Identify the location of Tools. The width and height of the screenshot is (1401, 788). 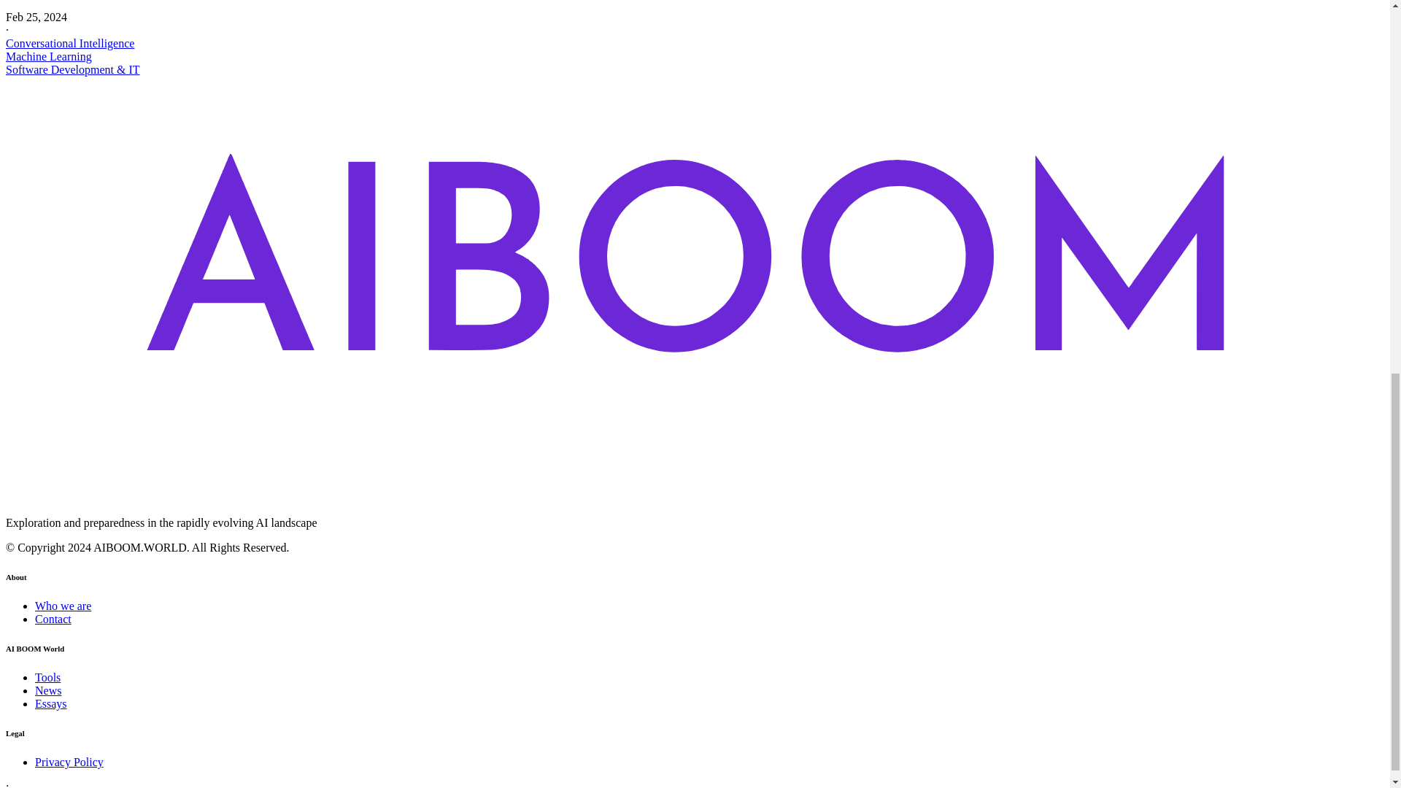
(47, 677).